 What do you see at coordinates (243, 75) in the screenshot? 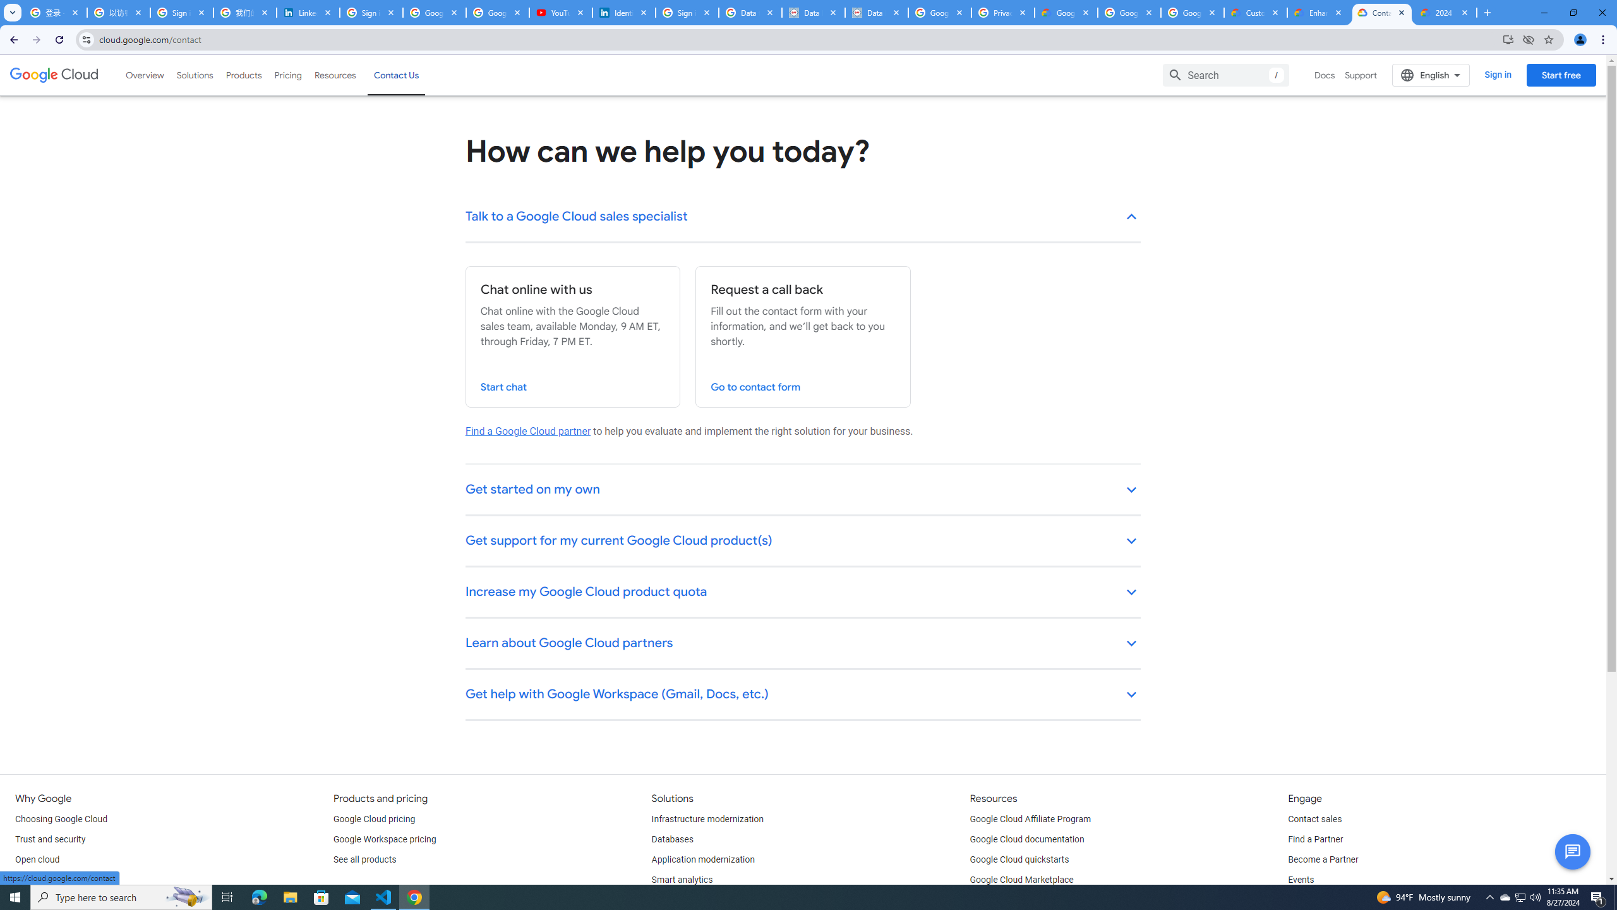
I see `Products` at bounding box center [243, 75].